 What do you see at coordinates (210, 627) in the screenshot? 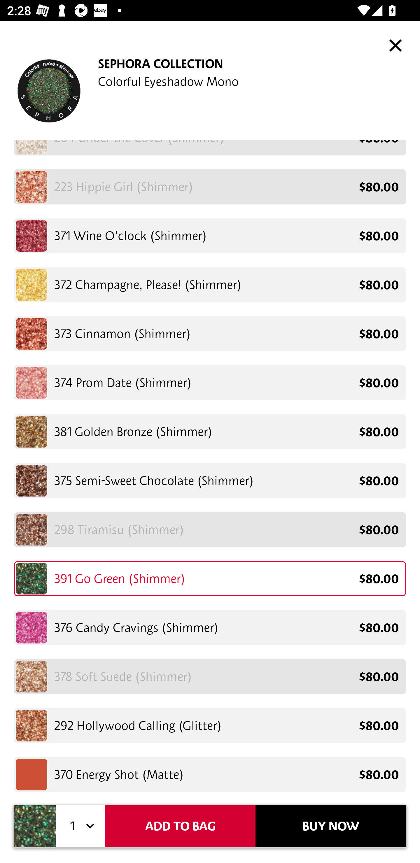
I see `376 Candy Cravings (Shimmer) $80.00` at bounding box center [210, 627].